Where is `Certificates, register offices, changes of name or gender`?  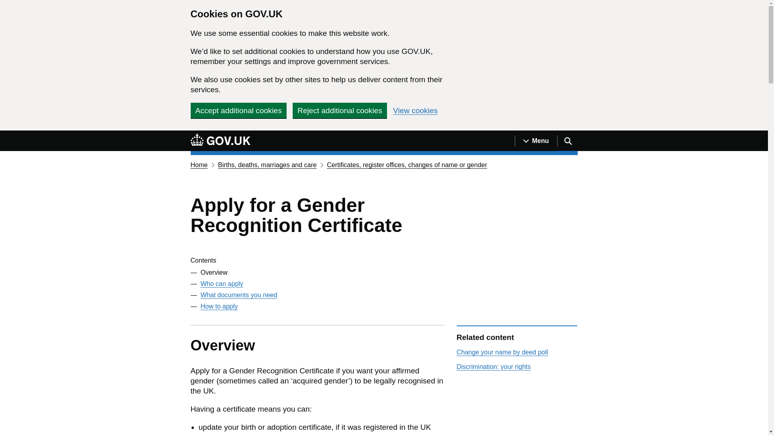 Certificates, register offices, changes of name or gender is located at coordinates (406, 164).